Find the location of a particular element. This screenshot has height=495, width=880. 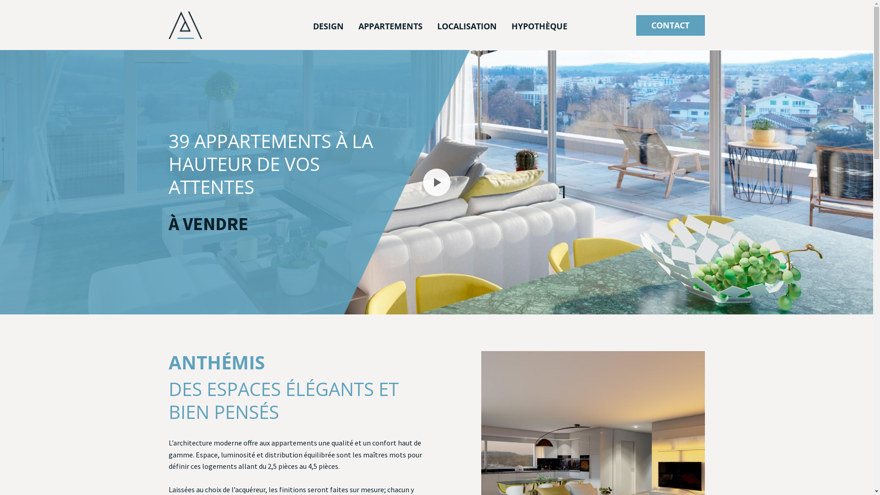

CONTACT is located at coordinates (671, 25).